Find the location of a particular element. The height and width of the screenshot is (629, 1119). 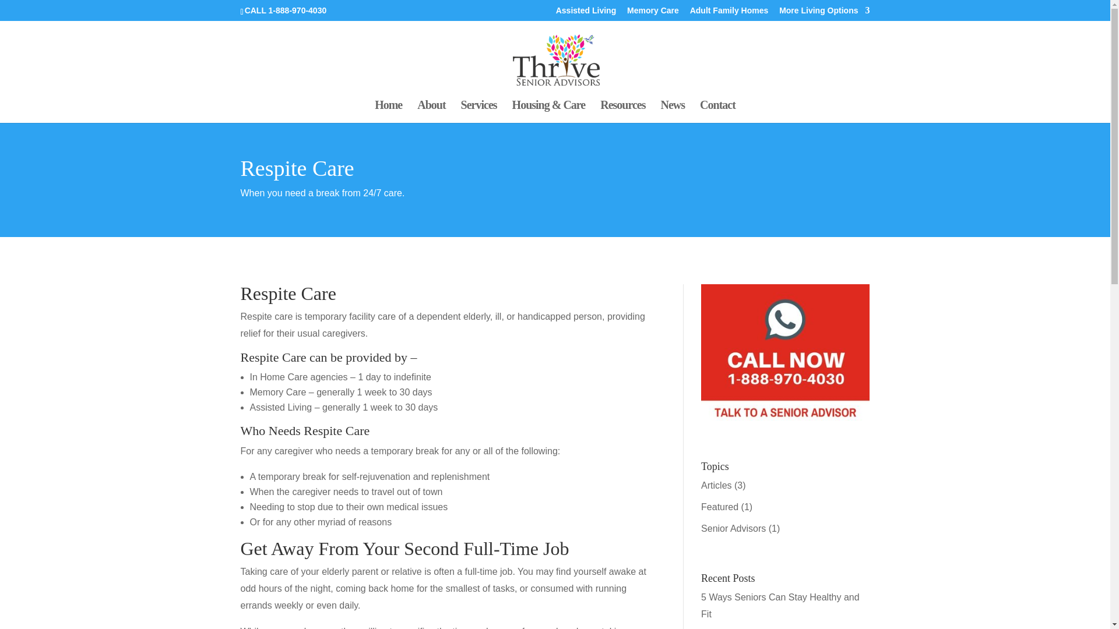

Articles is located at coordinates (716, 486).